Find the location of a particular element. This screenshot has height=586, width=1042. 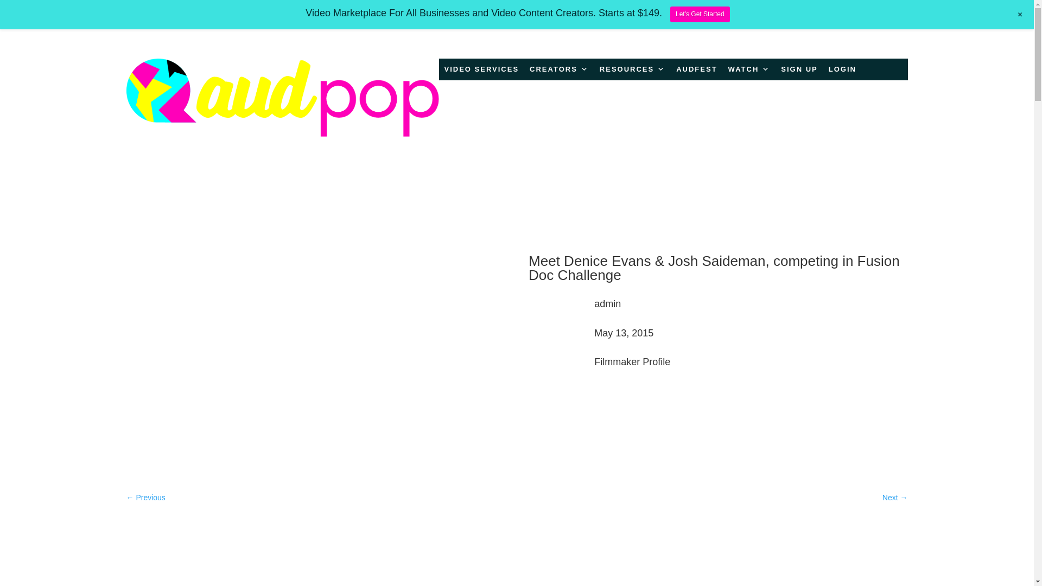

Filmmaker Profile is located at coordinates (632, 361).